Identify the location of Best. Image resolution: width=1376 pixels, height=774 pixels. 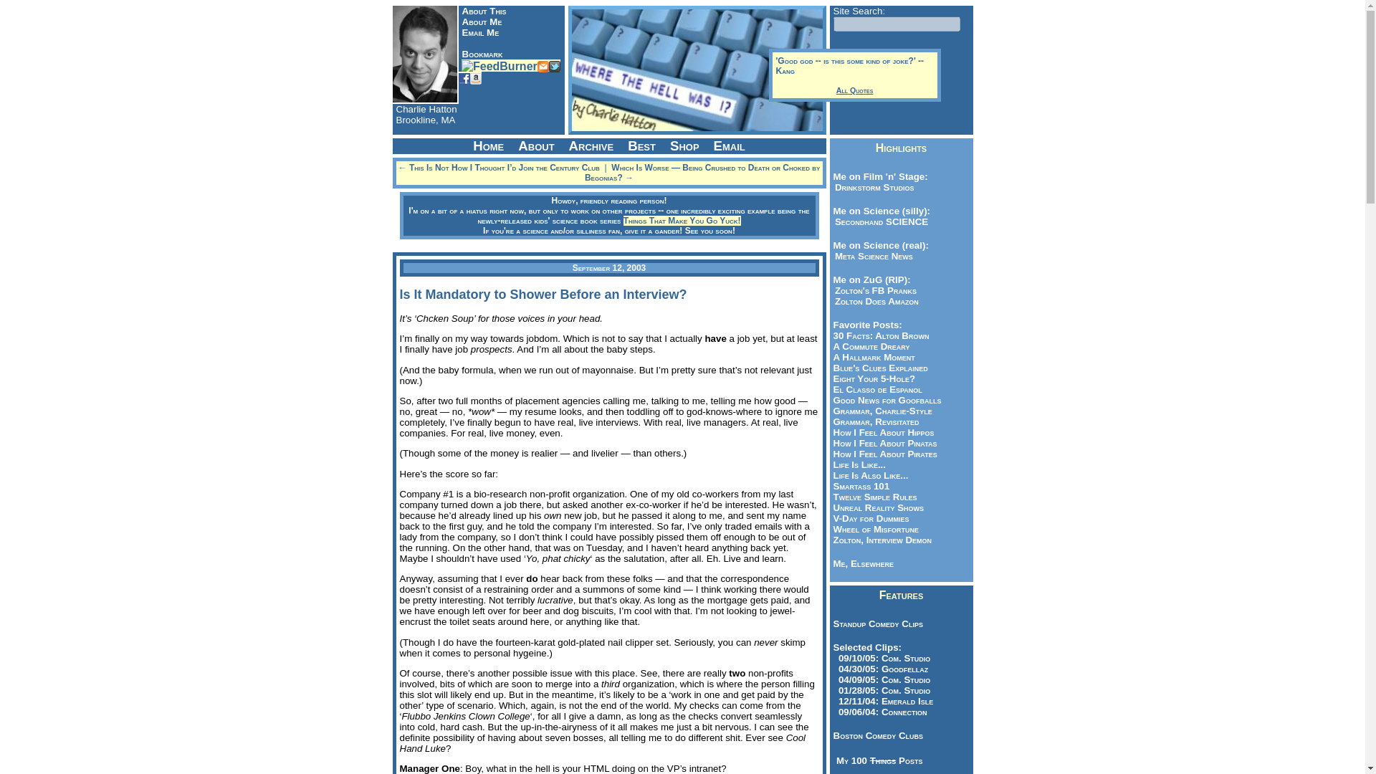
(641, 146).